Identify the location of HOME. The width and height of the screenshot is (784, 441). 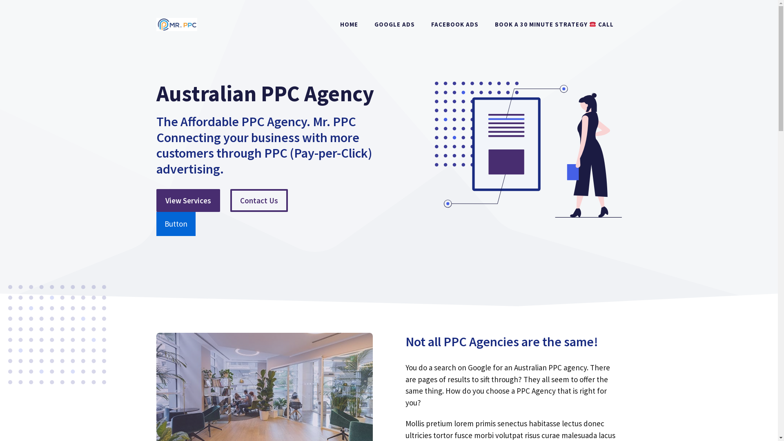
(349, 24).